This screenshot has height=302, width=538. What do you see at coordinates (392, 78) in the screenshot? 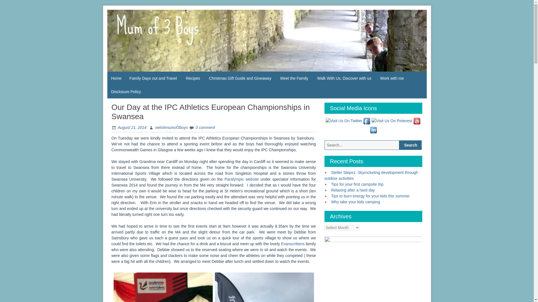
I see `Work with me` at bounding box center [392, 78].